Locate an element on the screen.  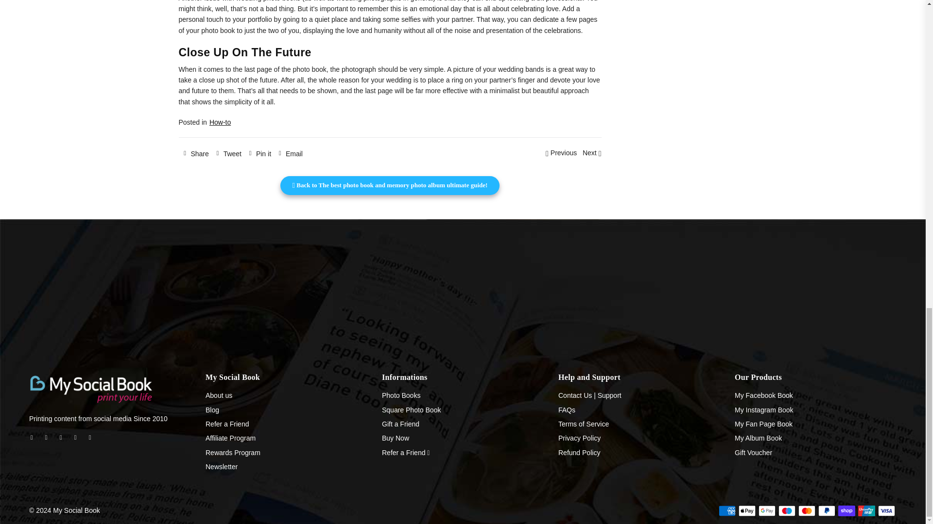
Visa is located at coordinates (886, 510).